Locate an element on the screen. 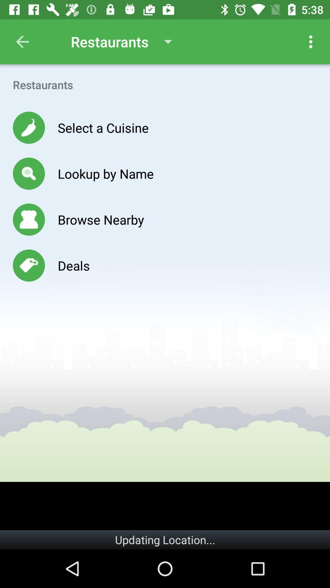 This screenshot has width=330, height=588. click on the tag icon is located at coordinates (29, 265).